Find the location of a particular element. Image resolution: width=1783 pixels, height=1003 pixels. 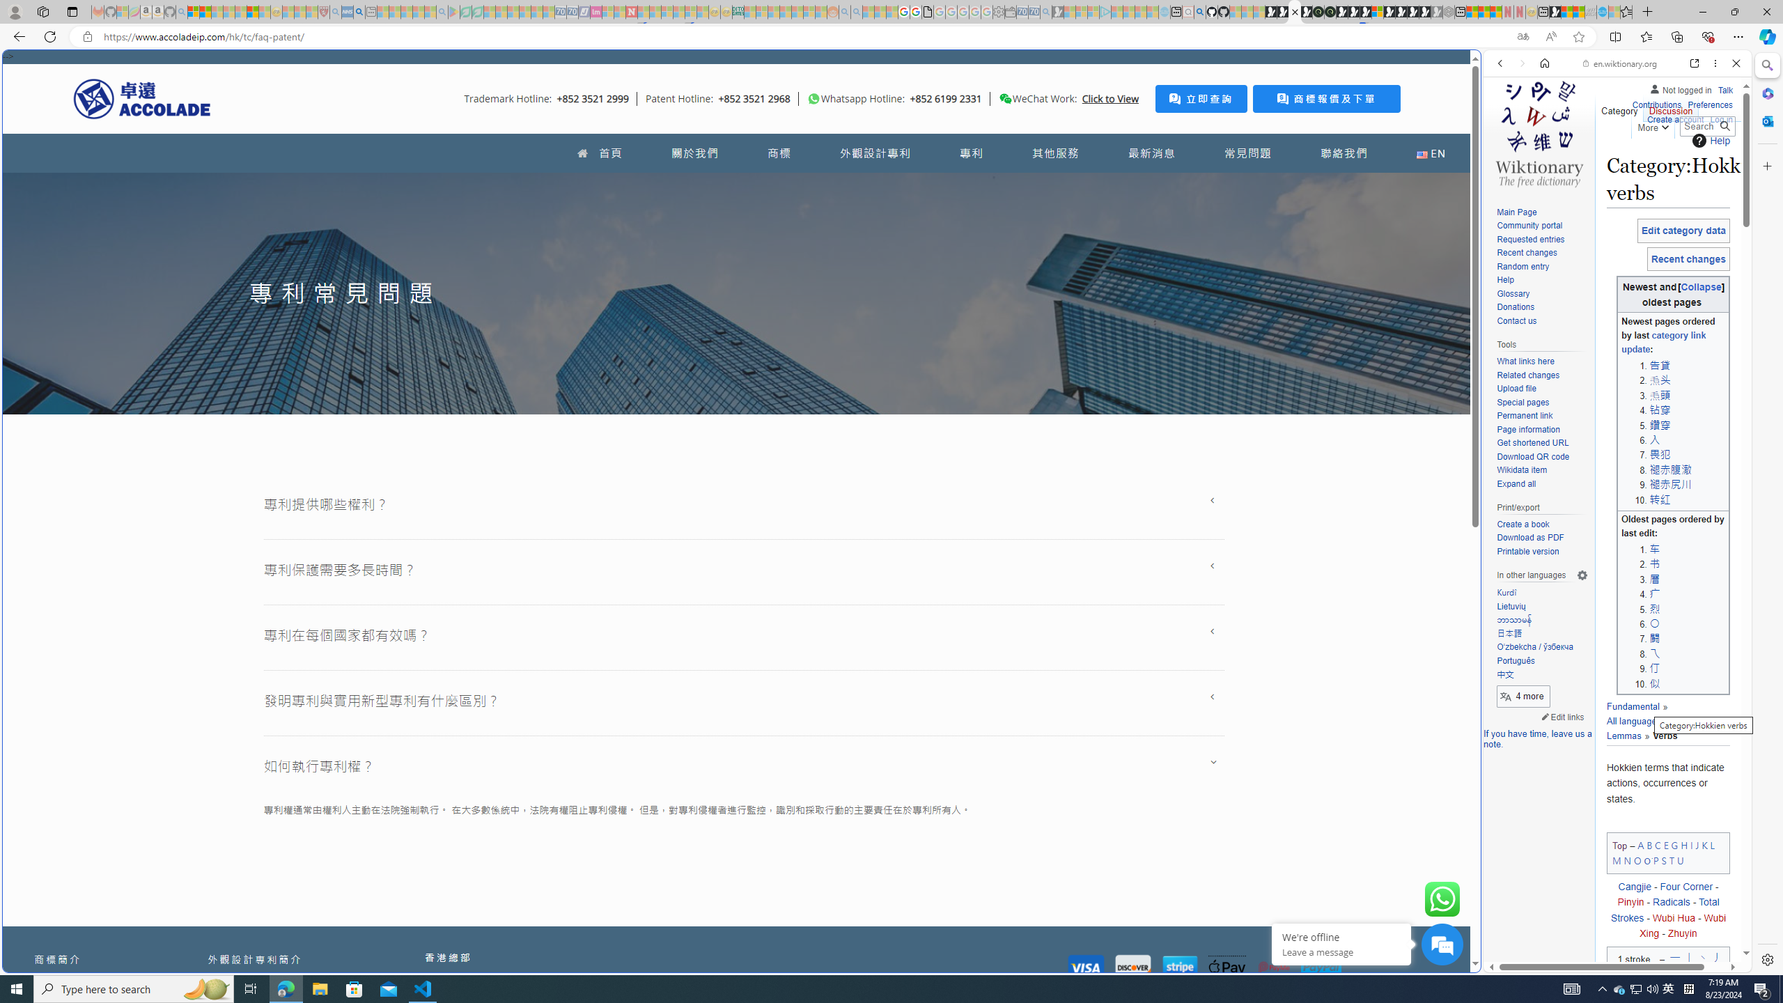

Cangjie is located at coordinates (1634, 886).